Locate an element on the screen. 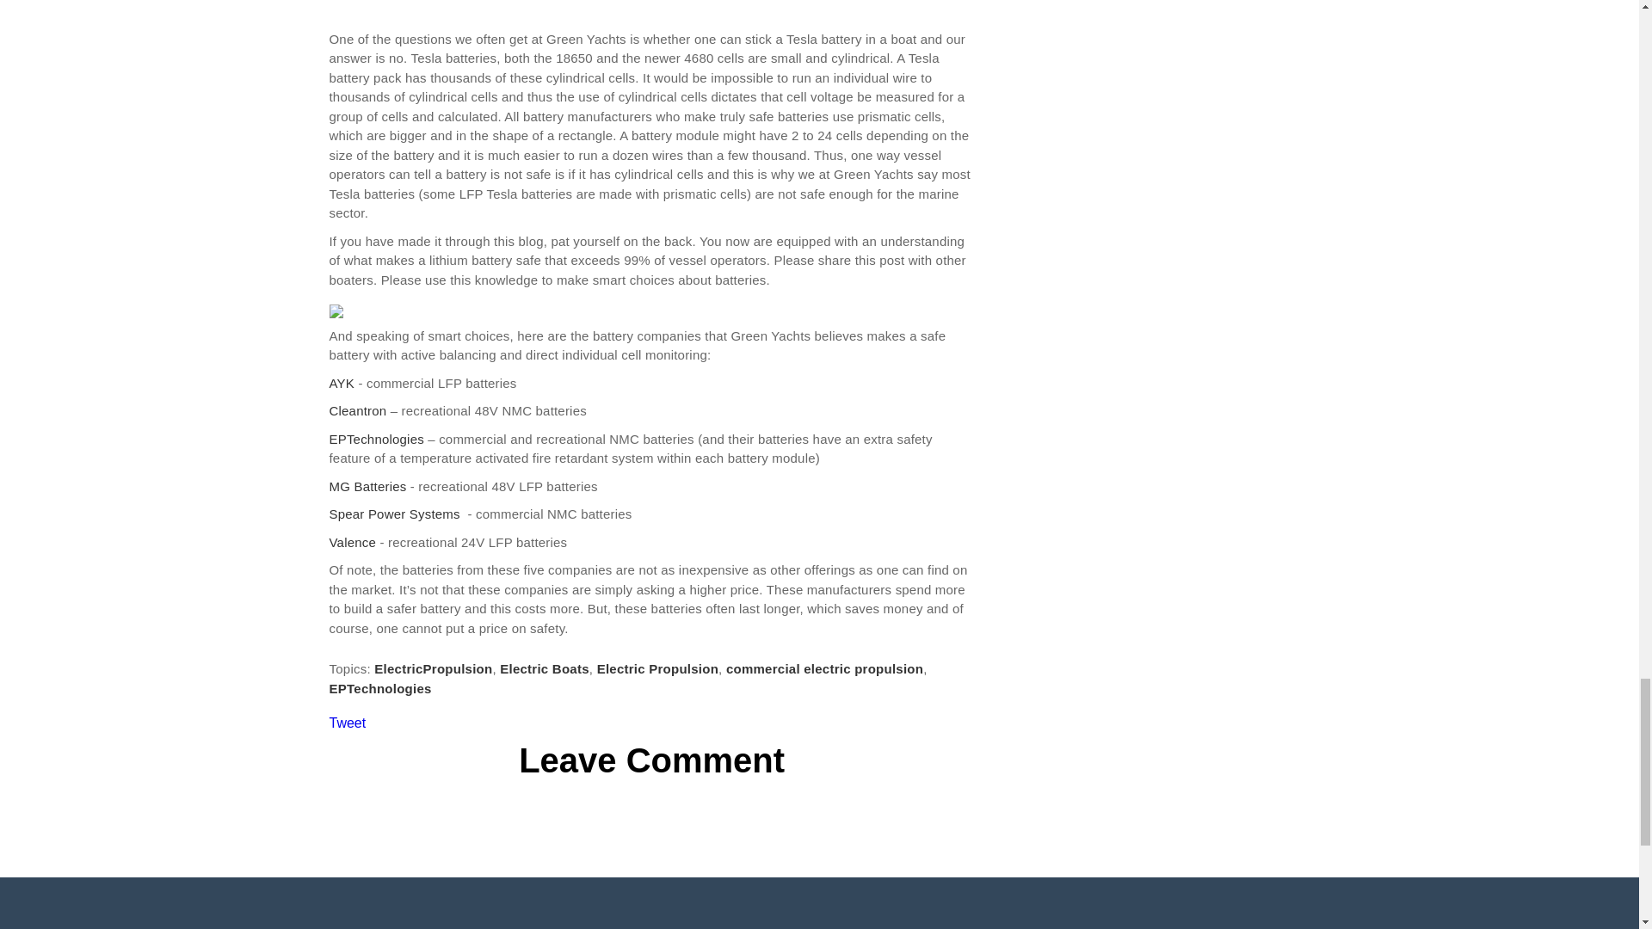 Image resolution: width=1652 pixels, height=929 pixels. Electric Propulsion is located at coordinates (657, 668).